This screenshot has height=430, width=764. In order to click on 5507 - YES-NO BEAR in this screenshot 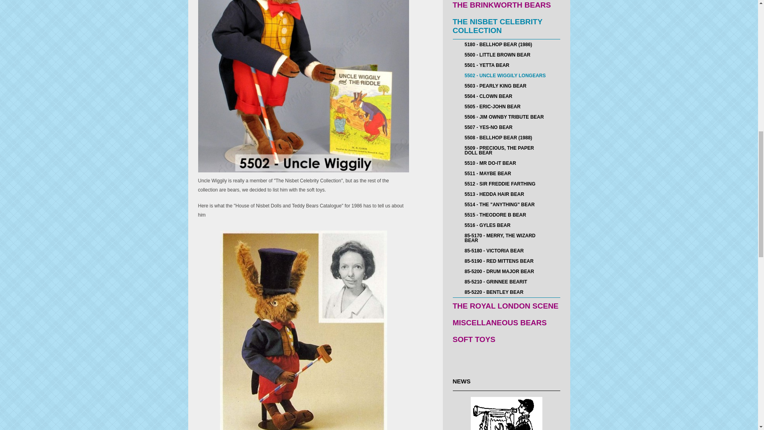, I will do `click(506, 127)`.